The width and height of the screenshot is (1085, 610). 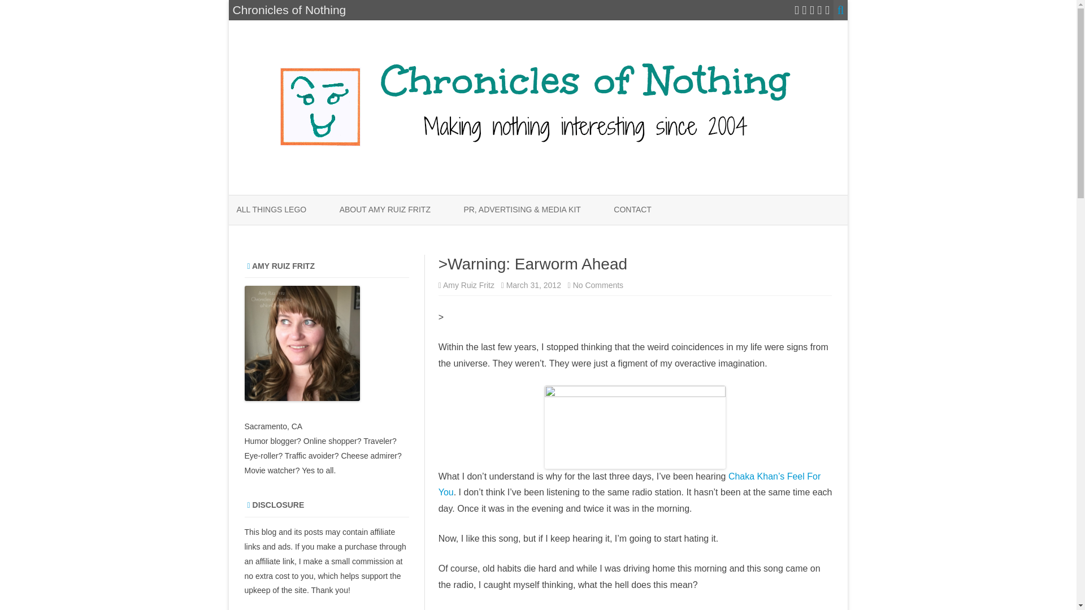 What do you see at coordinates (468, 285) in the screenshot?
I see `Amy Ruiz Fritz` at bounding box center [468, 285].